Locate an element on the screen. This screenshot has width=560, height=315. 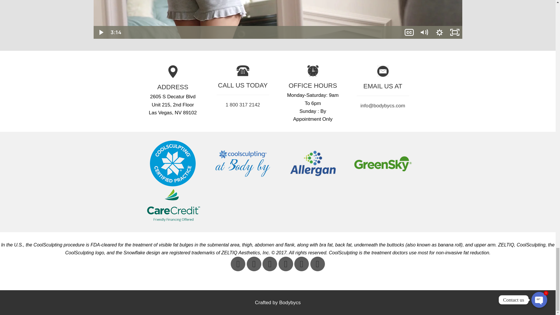
Show settings menu is located at coordinates (439, 32).